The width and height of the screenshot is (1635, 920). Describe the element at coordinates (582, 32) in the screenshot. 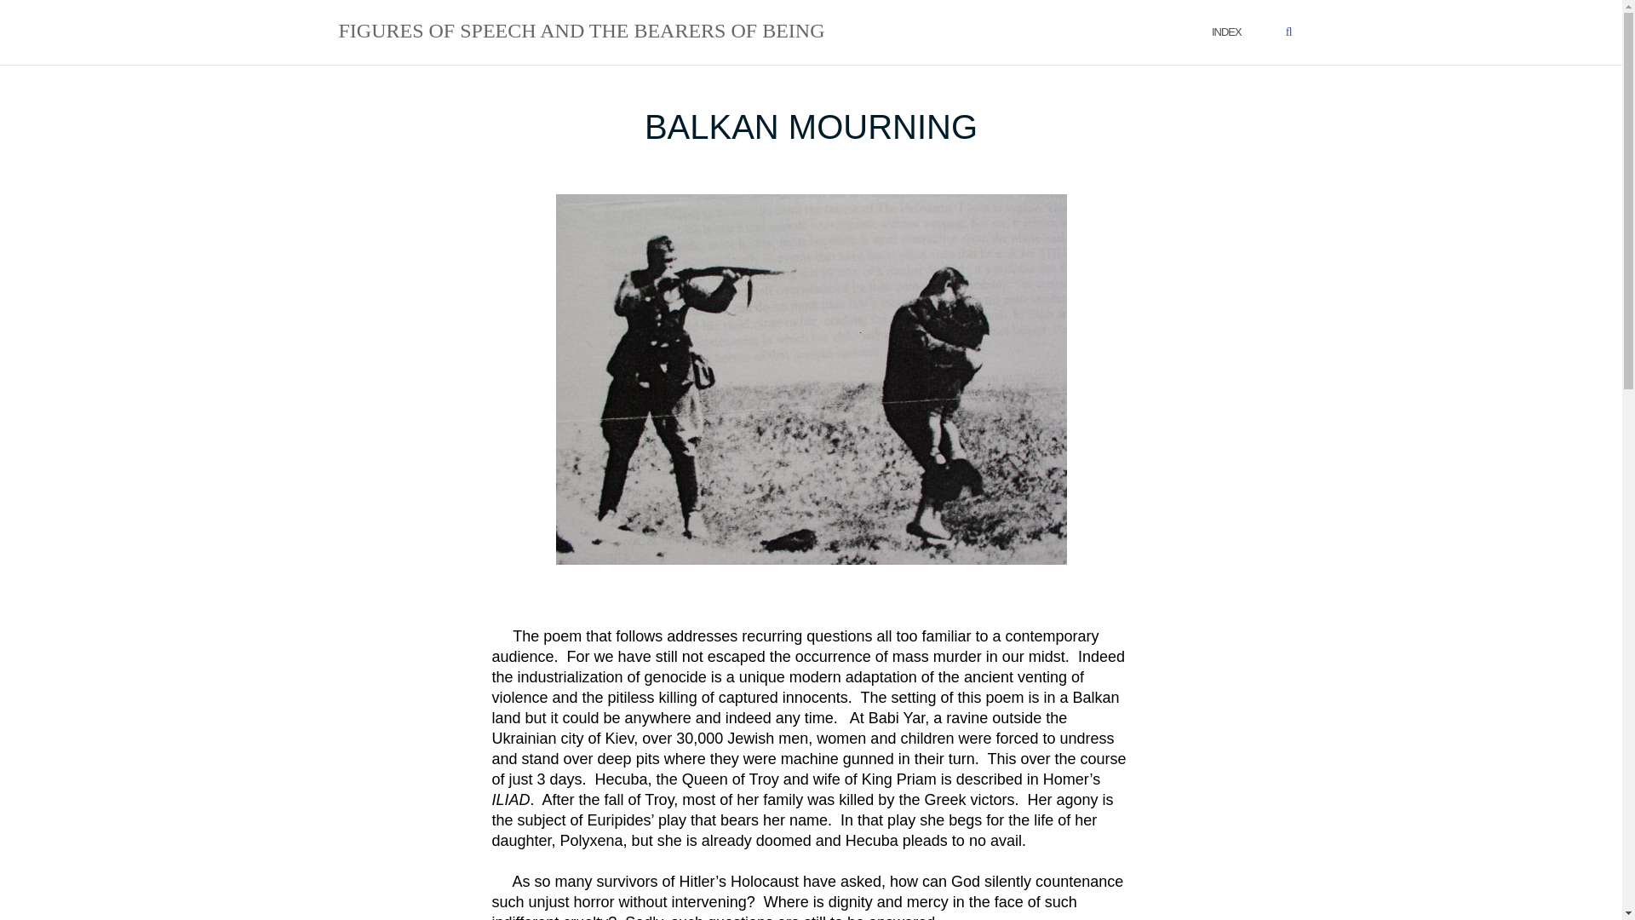

I see `FIGURES OF SPEECH AND THE BEARERS OF BEING` at that location.